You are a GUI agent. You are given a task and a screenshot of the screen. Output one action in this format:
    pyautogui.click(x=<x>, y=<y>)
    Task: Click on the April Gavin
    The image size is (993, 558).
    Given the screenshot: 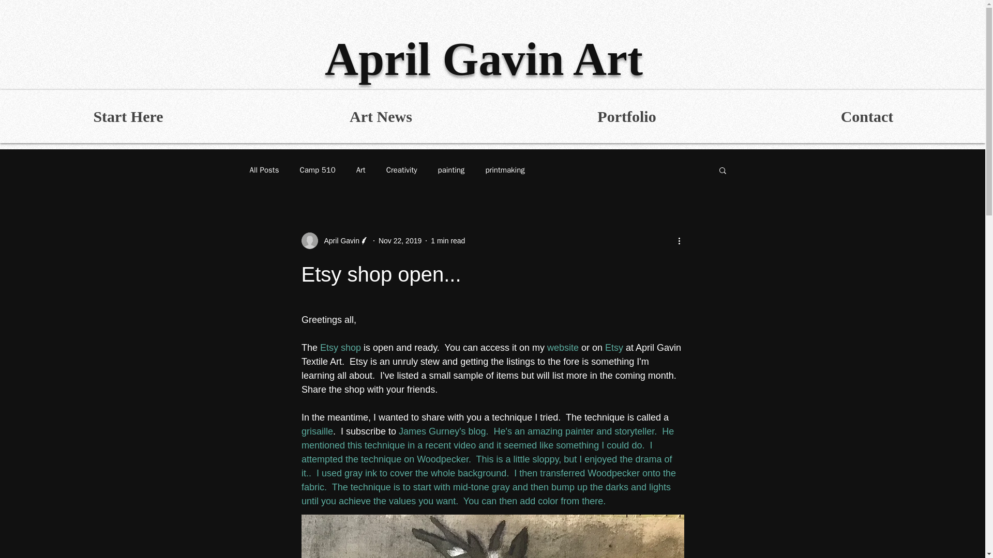 What is the action you would take?
    pyautogui.click(x=338, y=241)
    